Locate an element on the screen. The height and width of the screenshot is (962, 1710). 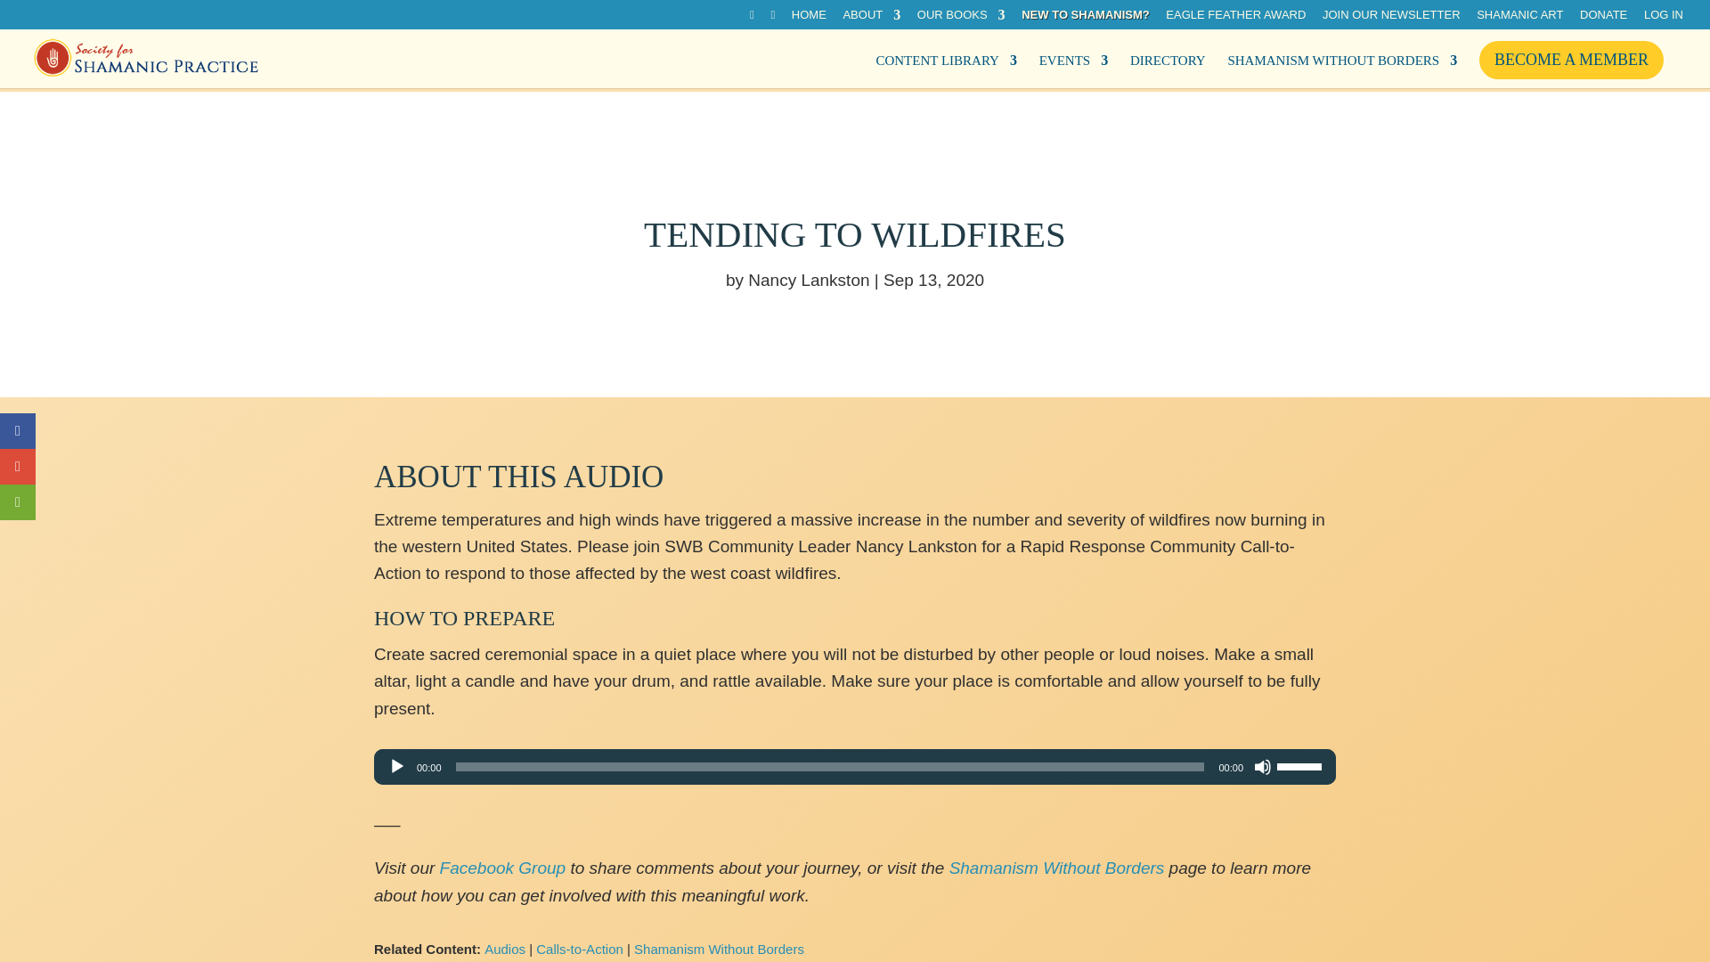
NEW TO SHAMANISM? is located at coordinates (1085, 19).